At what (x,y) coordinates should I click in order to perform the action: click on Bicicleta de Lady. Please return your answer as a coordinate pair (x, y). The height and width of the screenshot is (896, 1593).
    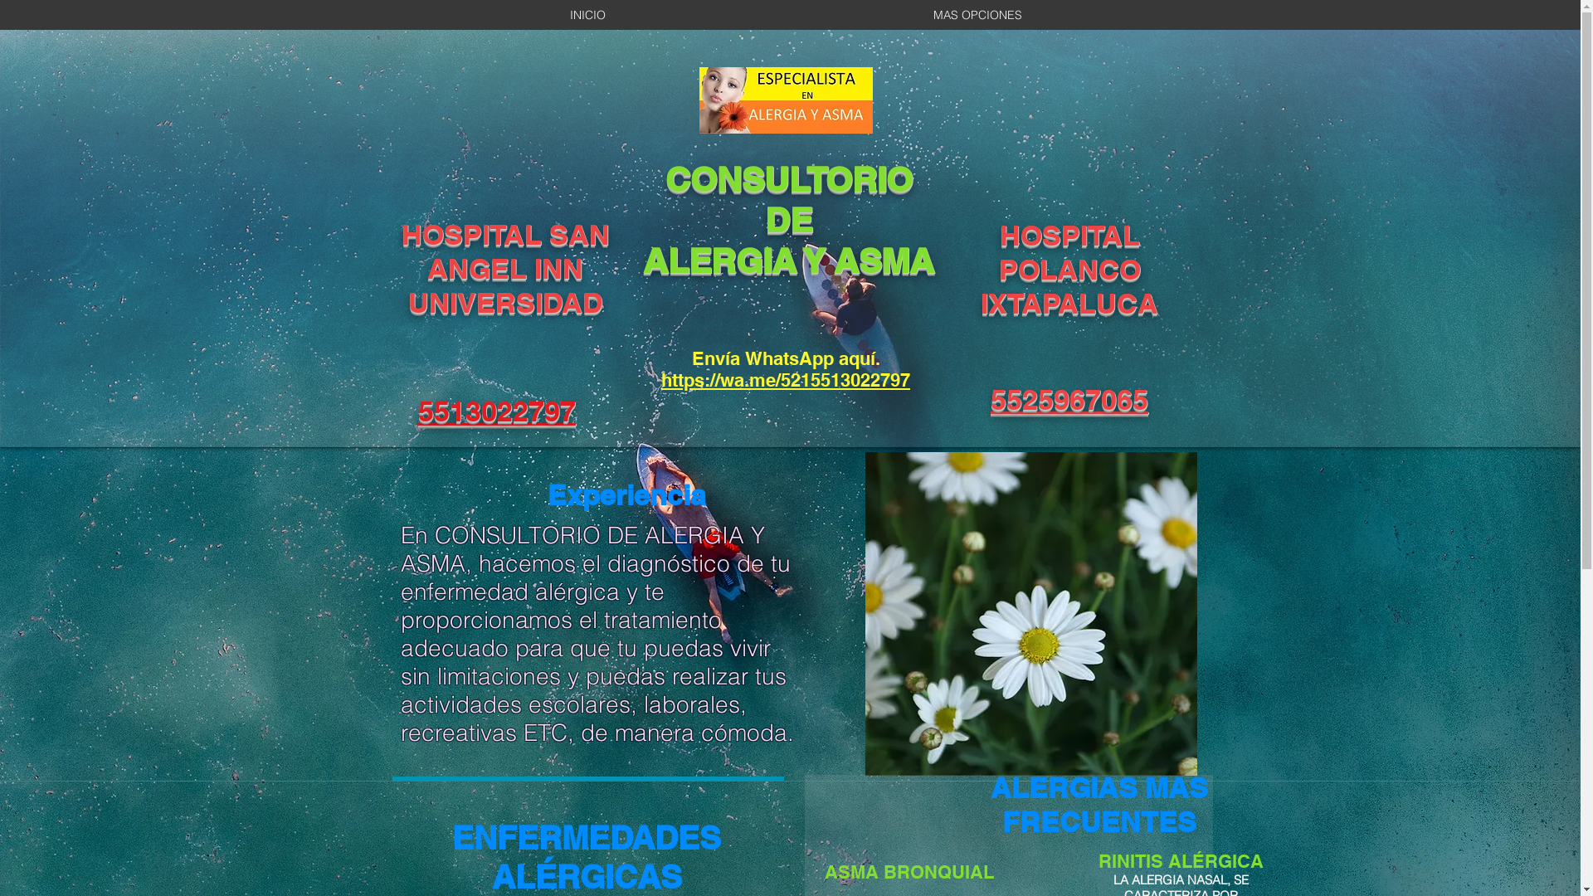
    Looking at the image, I should click on (1030, 614).